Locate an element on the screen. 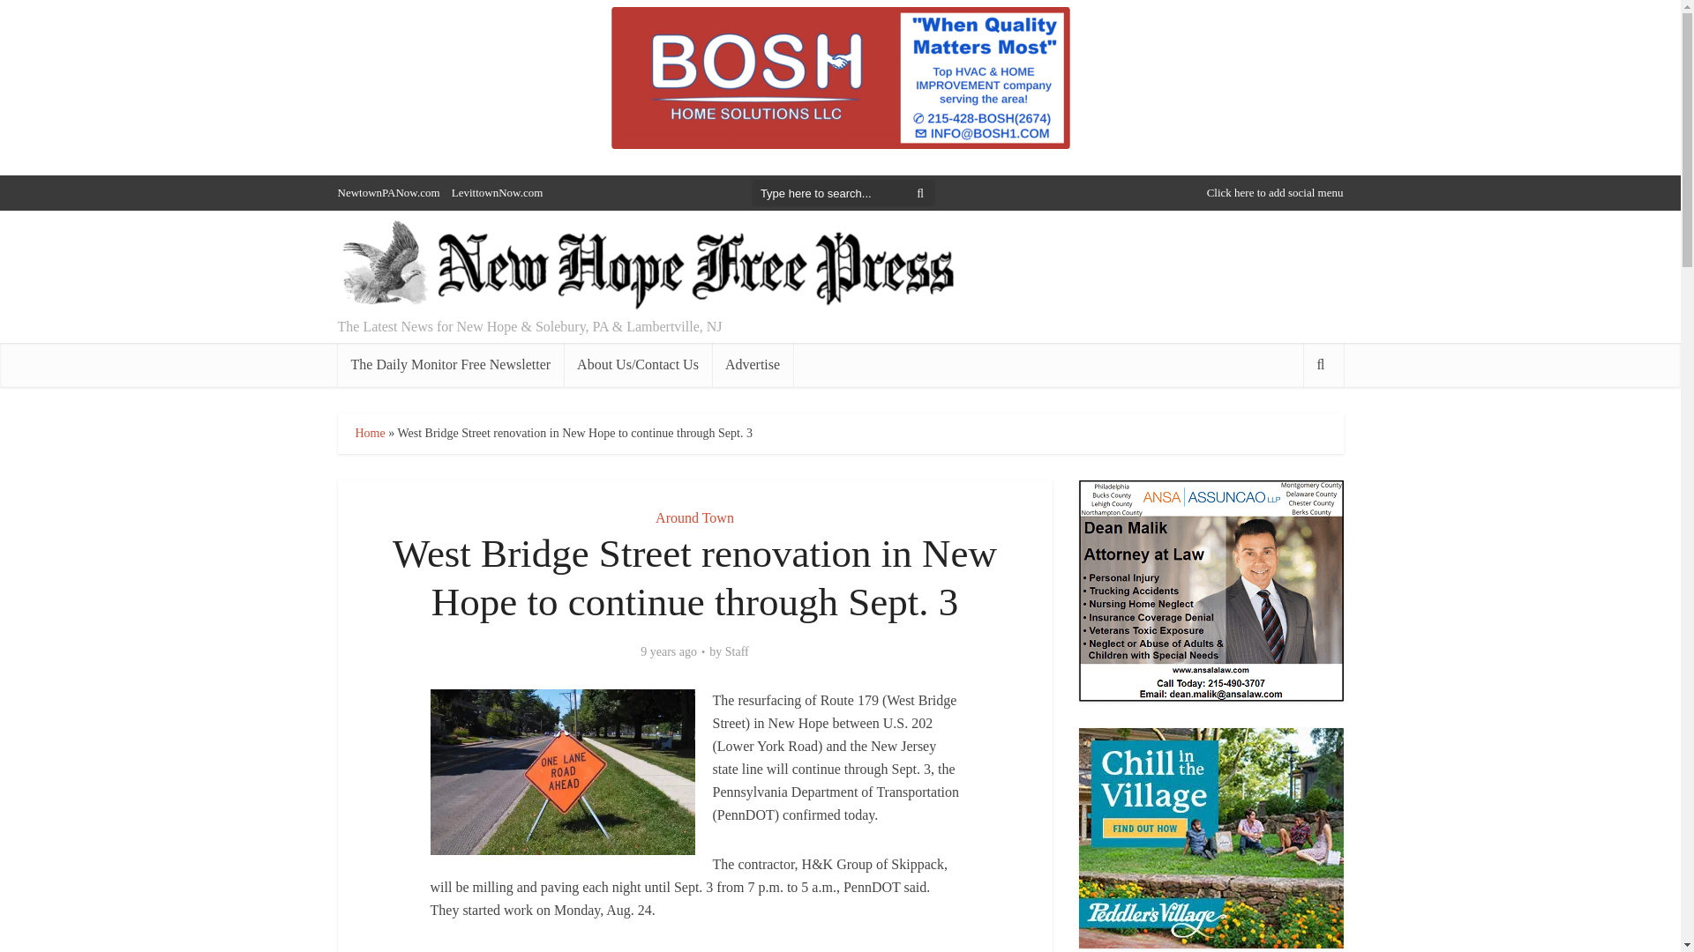 The width and height of the screenshot is (1694, 952). Home is located at coordinates (369, 432).